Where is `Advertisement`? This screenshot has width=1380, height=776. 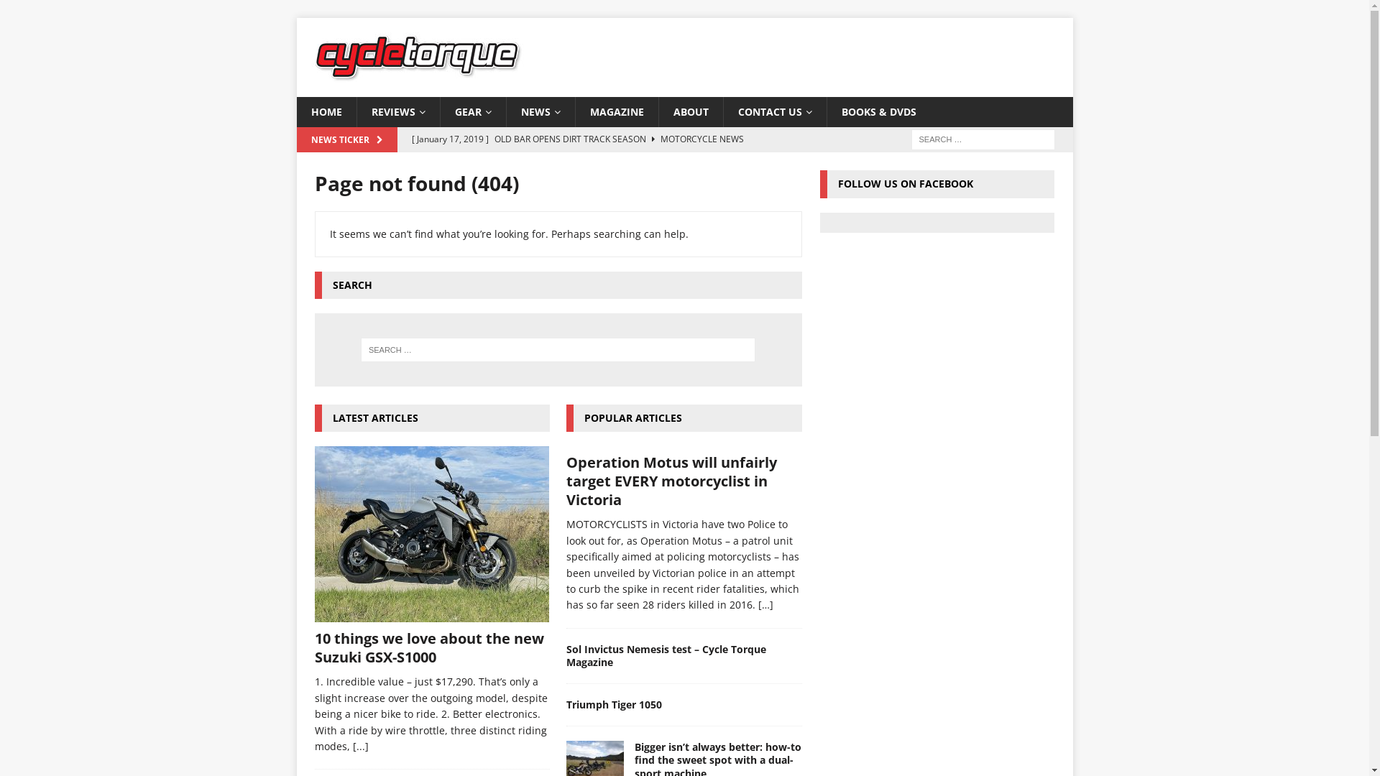
Advertisement is located at coordinates (941, 351).